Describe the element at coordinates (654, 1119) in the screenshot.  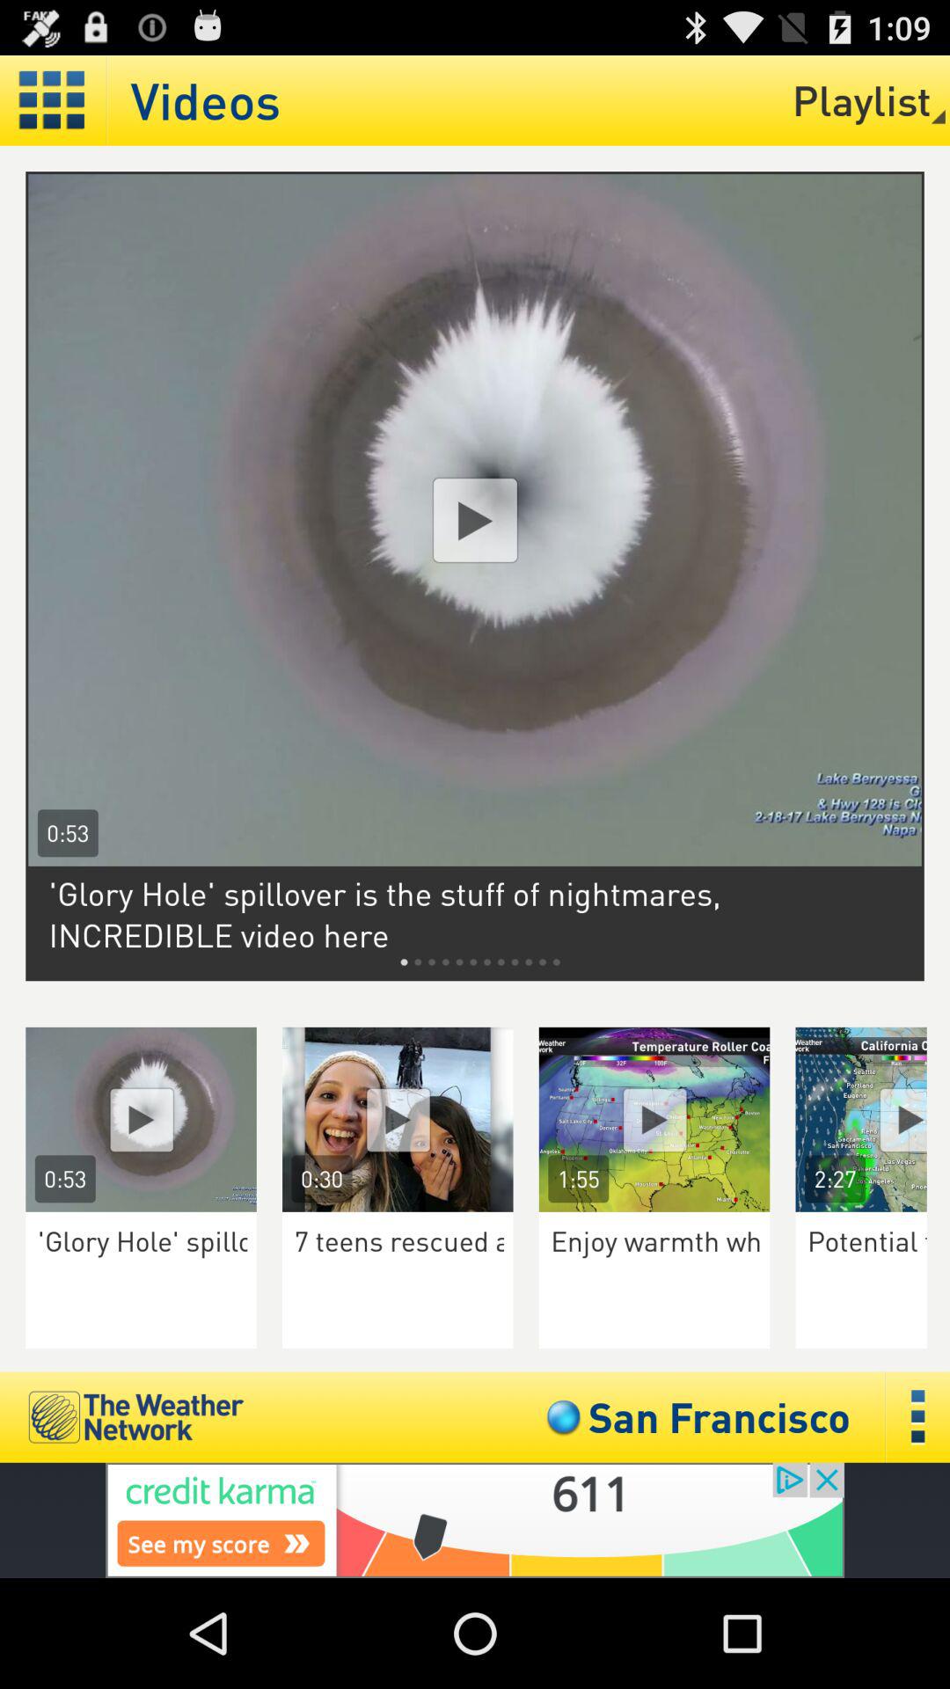
I see `watch weather video` at that location.